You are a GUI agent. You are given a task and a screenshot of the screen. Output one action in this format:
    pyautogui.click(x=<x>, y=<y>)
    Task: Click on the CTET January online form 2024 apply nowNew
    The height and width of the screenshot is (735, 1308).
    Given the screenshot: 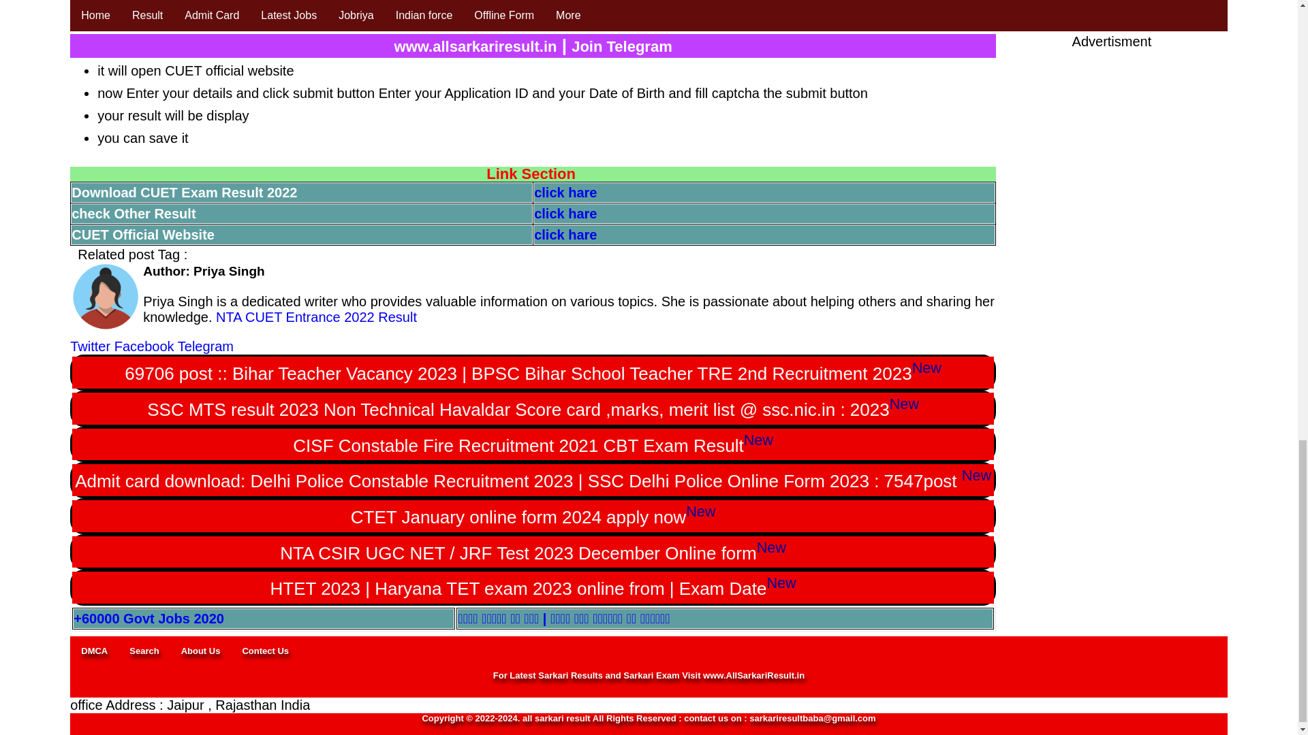 What is the action you would take?
    pyautogui.click(x=533, y=516)
    